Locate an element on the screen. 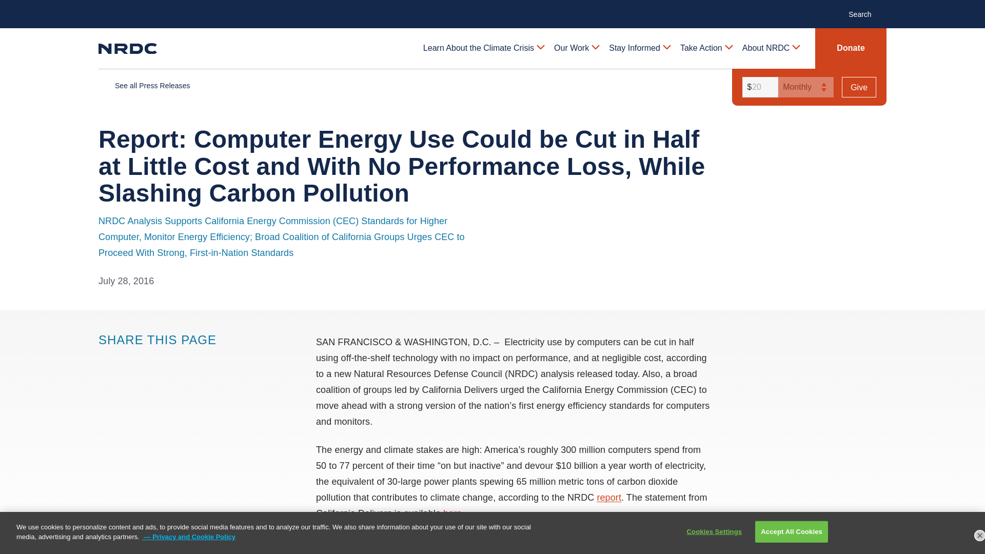 The image size is (985, 554). 20 is located at coordinates (758, 87).